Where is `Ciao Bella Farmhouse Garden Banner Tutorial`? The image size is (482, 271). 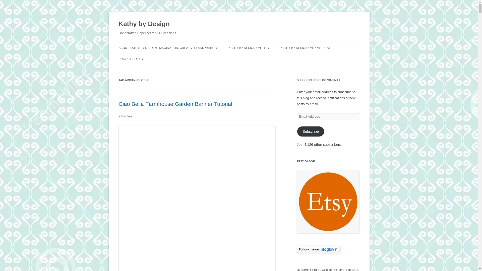
Ciao Bella Farmhouse Garden Banner Tutorial is located at coordinates (175, 104).